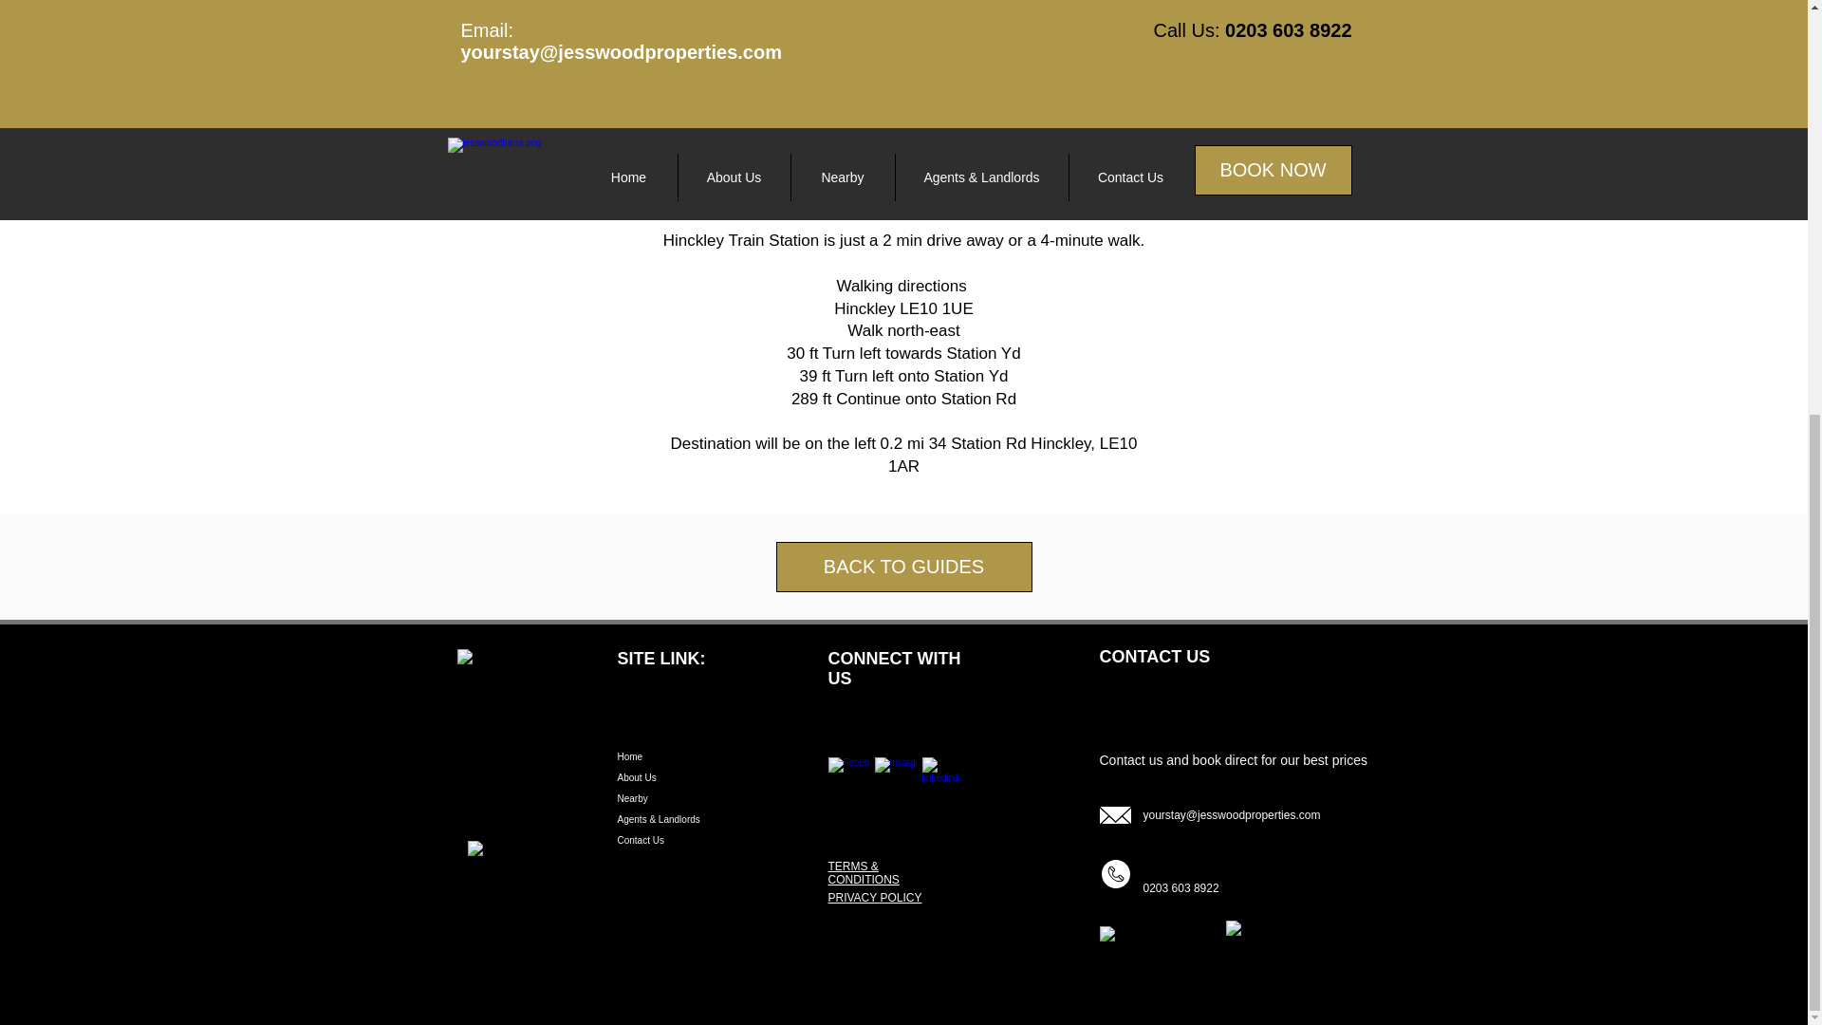 The height and width of the screenshot is (1025, 1822). Describe the element at coordinates (704, 799) in the screenshot. I see `Nearby` at that location.